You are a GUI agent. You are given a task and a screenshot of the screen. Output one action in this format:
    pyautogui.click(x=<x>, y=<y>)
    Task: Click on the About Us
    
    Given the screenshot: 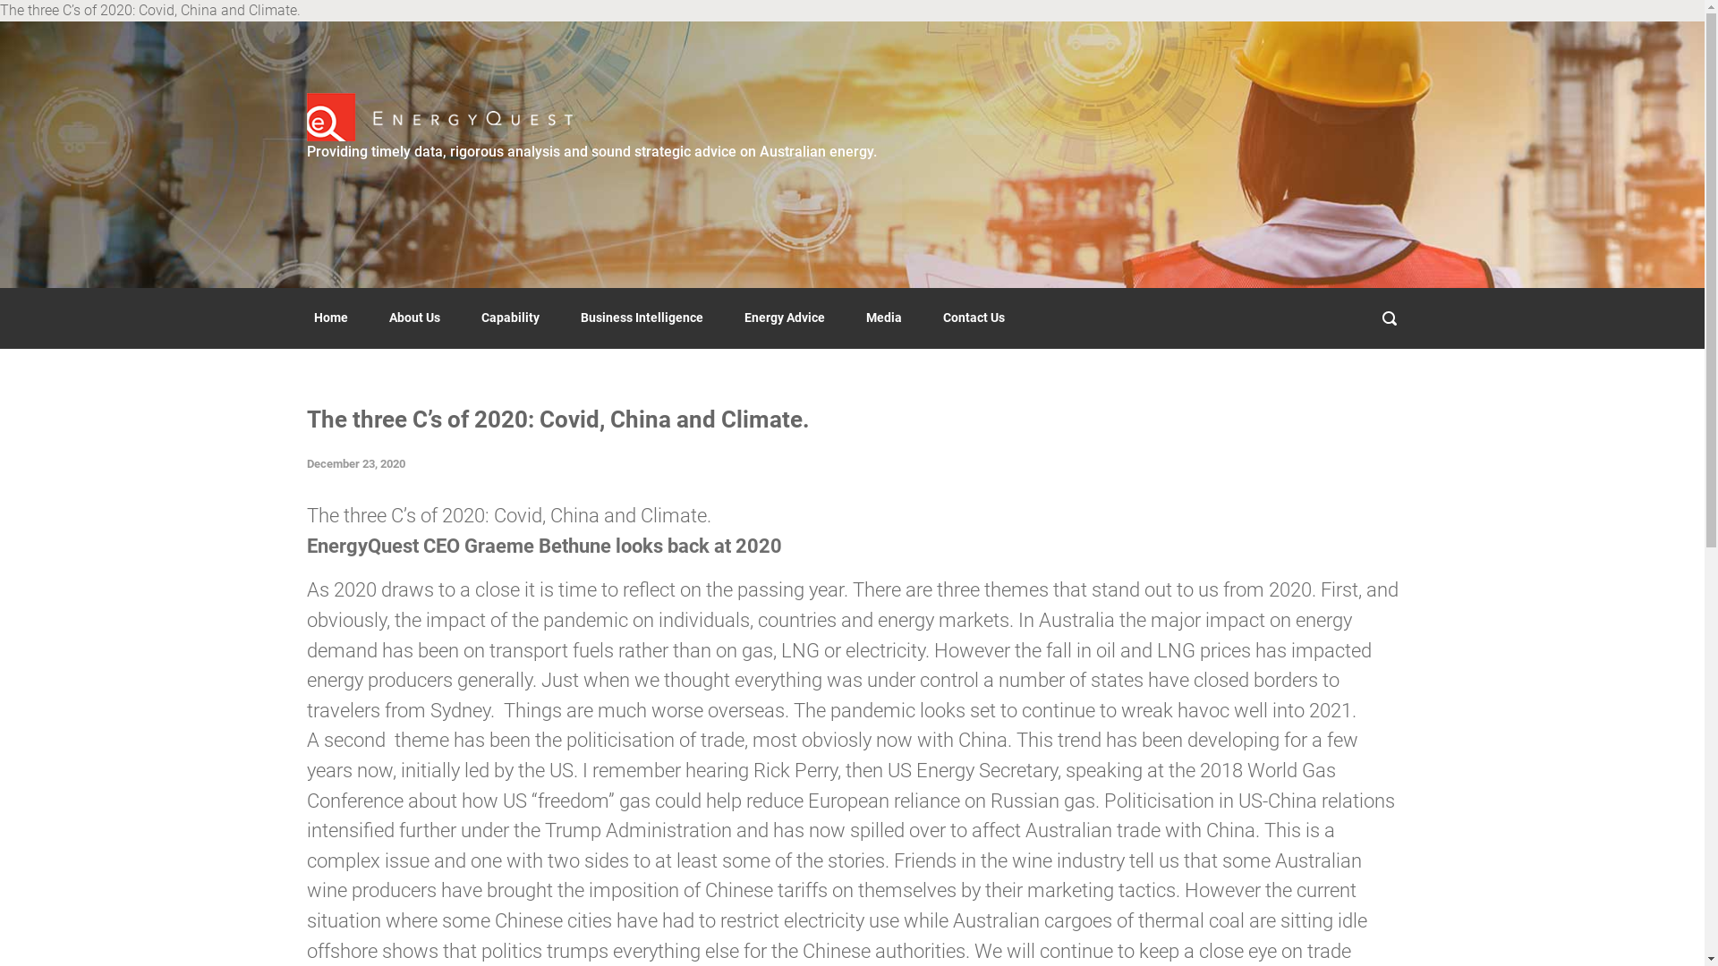 What is the action you would take?
    pyautogui.click(x=413, y=318)
    